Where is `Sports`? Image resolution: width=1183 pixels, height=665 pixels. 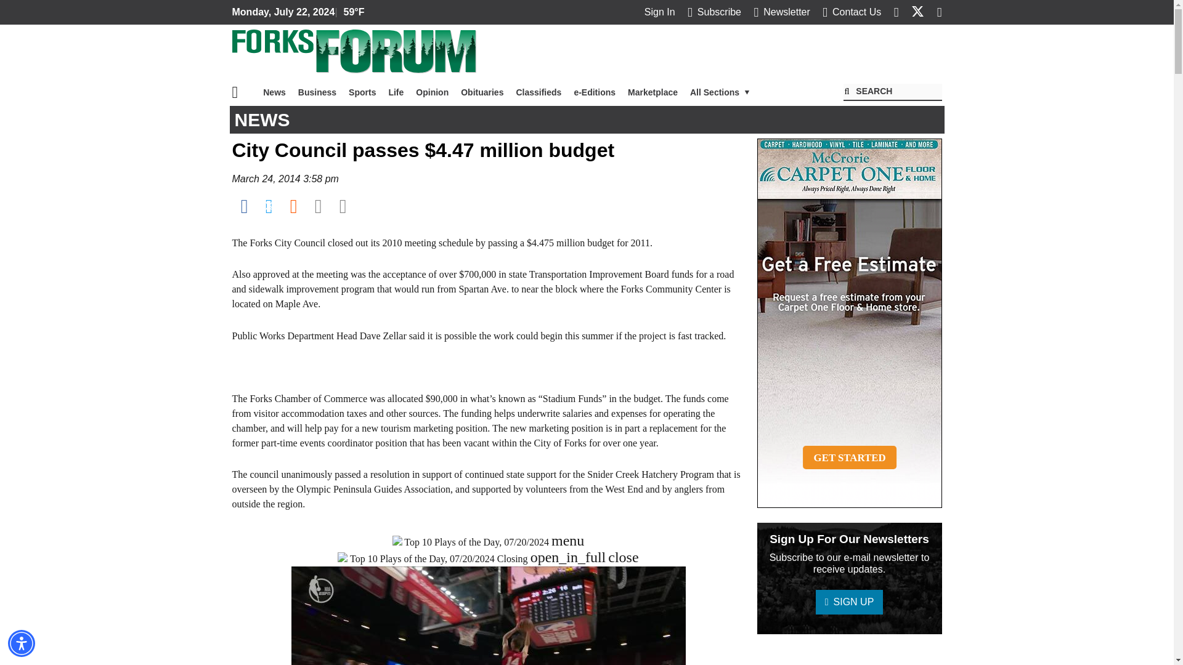
Sports is located at coordinates (362, 92).